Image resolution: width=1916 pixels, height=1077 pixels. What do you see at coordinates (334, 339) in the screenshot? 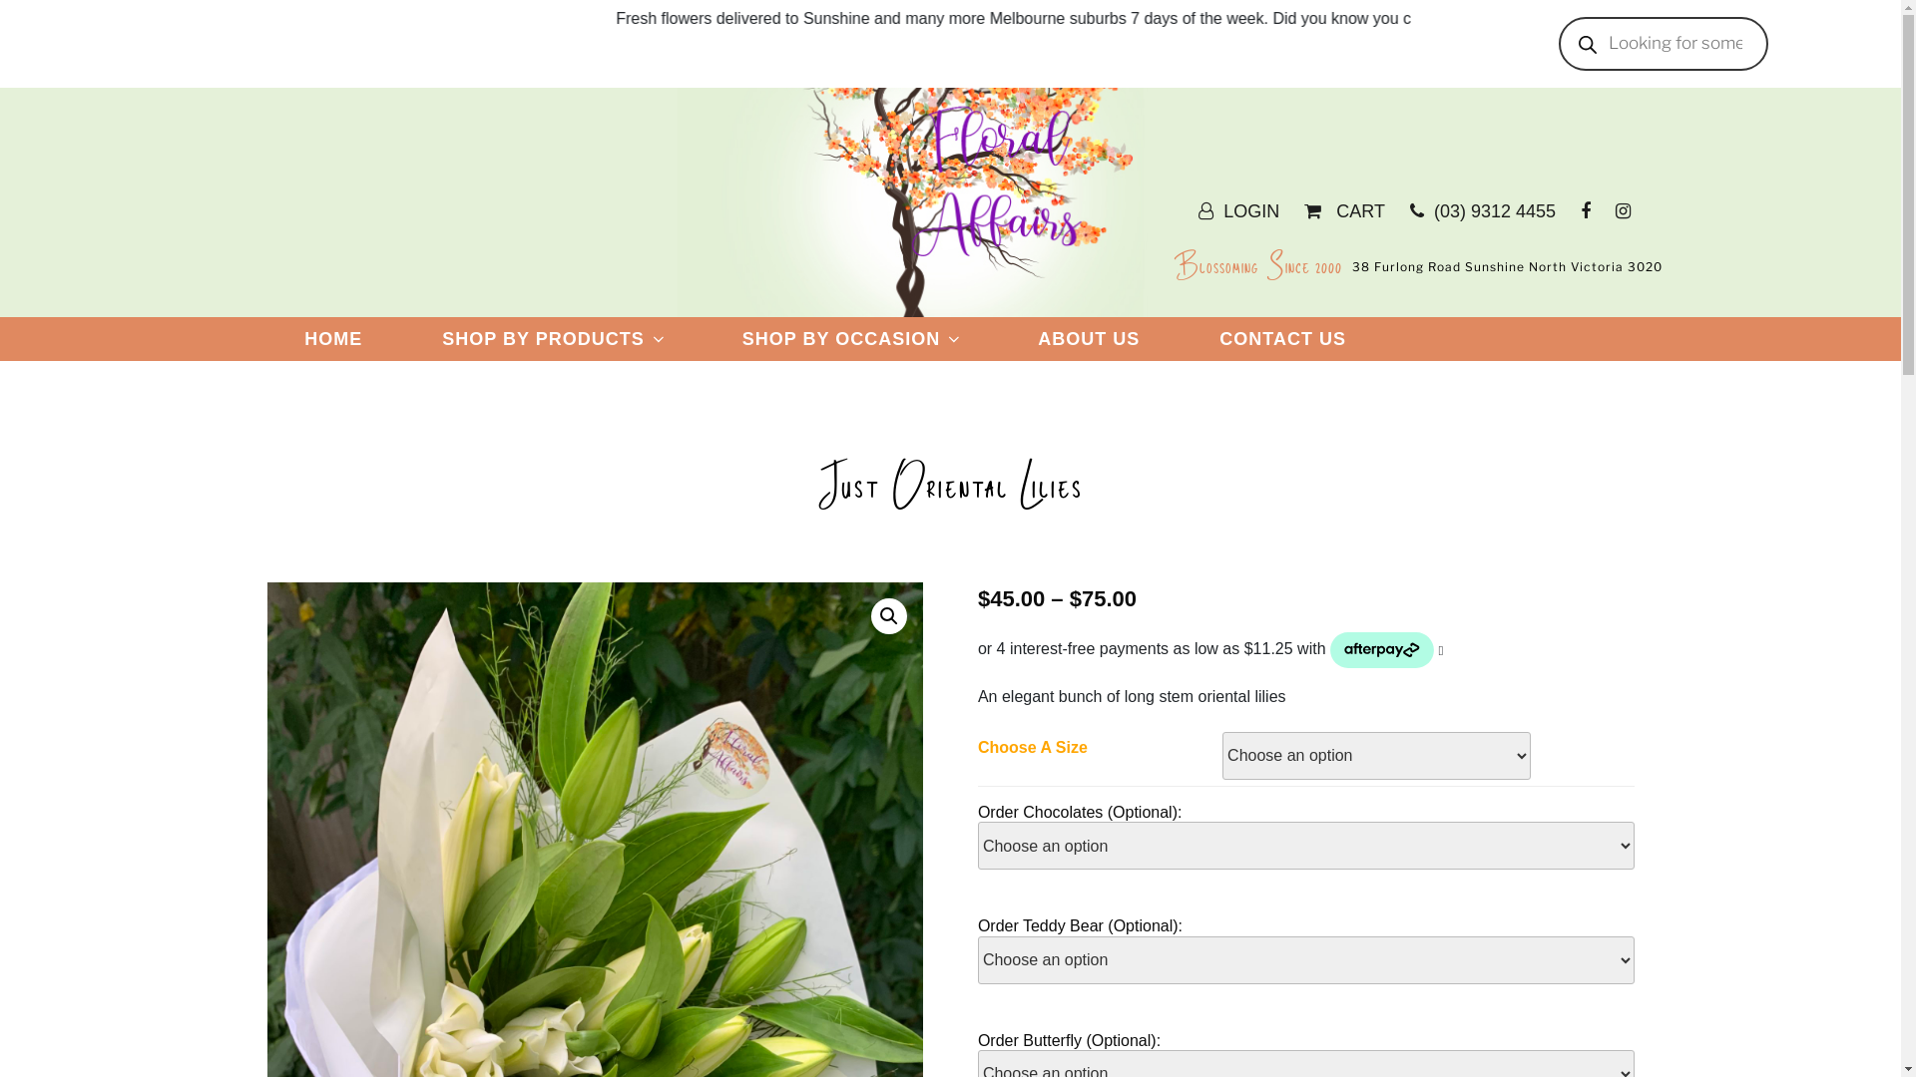
I see `HOME` at bounding box center [334, 339].